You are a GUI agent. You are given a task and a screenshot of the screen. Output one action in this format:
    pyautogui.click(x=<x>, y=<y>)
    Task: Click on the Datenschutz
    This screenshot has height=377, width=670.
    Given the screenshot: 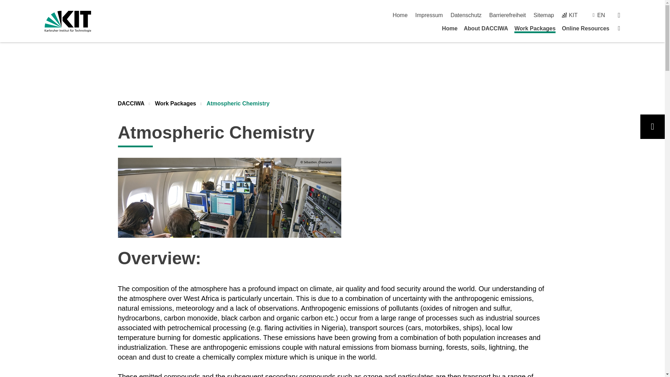 What is the action you would take?
    pyautogui.click(x=466, y=15)
    